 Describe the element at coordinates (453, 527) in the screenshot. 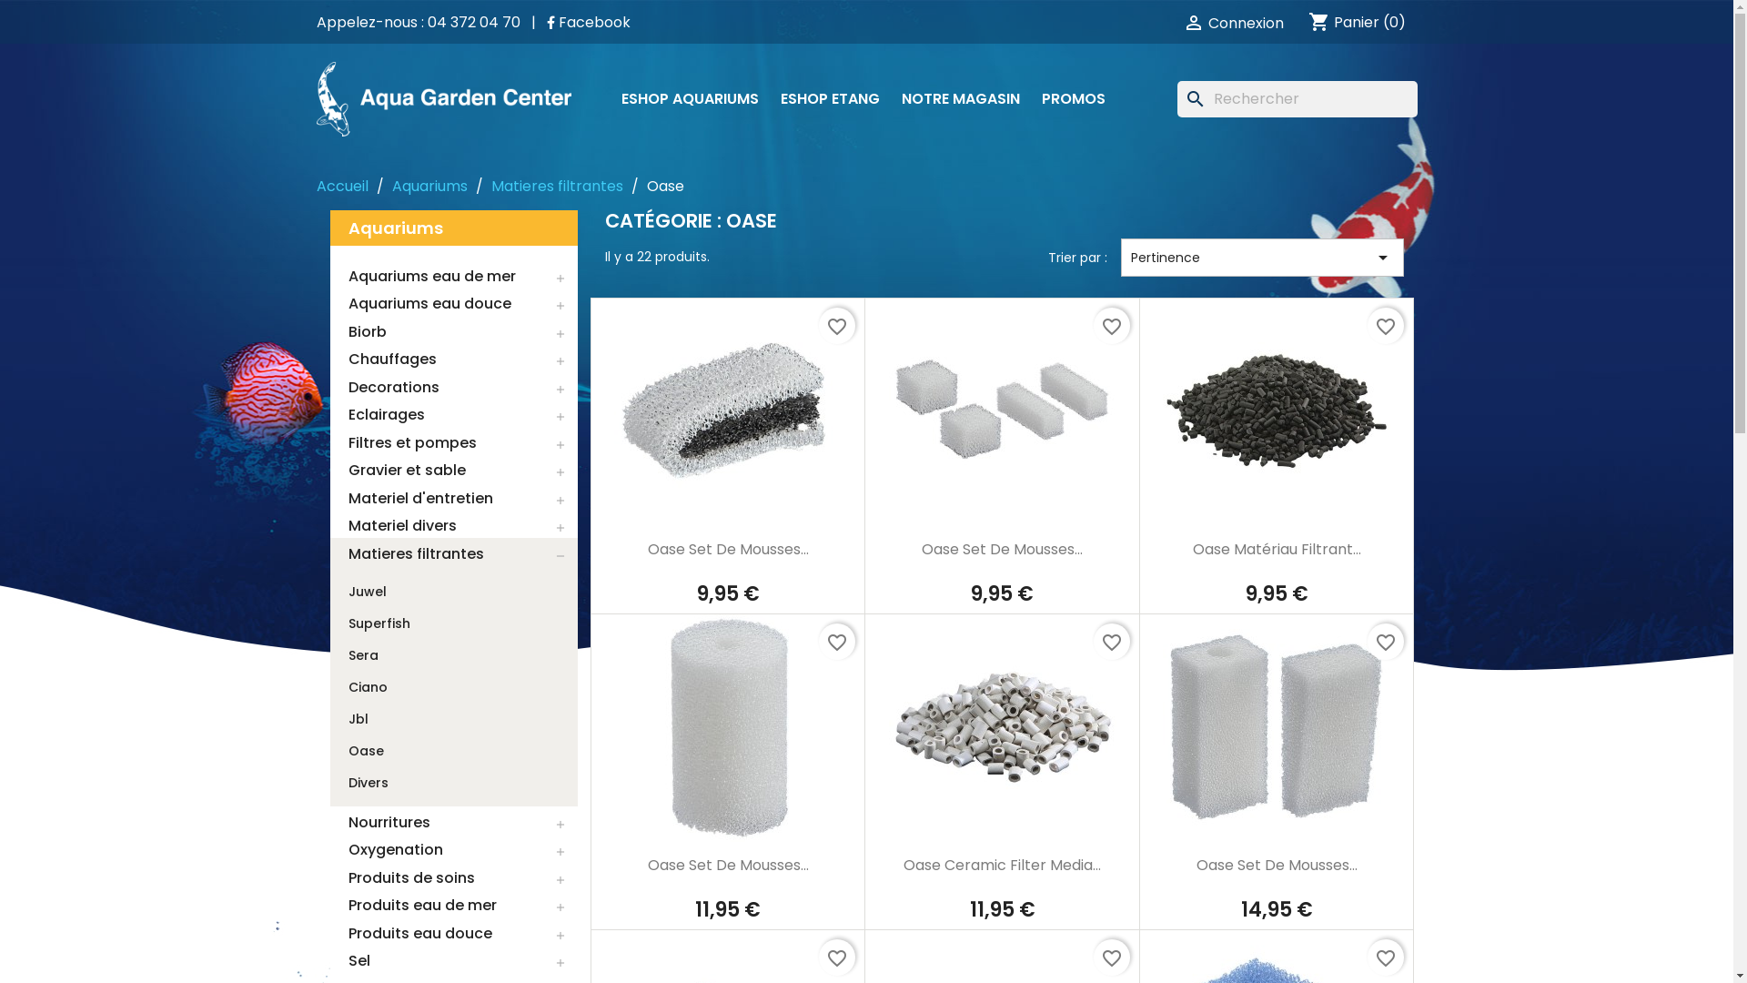

I see `Materiel divers` at that location.